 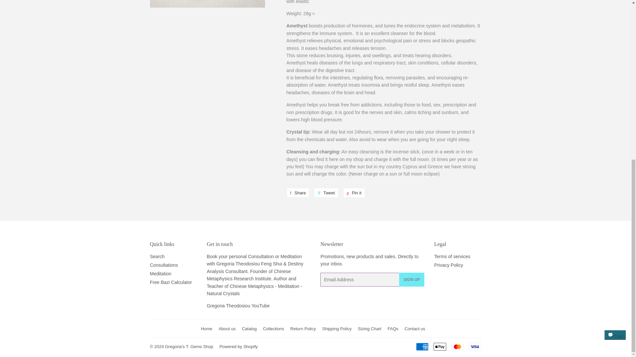 I want to click on Privacy Policy, so click(x=297, y=193).